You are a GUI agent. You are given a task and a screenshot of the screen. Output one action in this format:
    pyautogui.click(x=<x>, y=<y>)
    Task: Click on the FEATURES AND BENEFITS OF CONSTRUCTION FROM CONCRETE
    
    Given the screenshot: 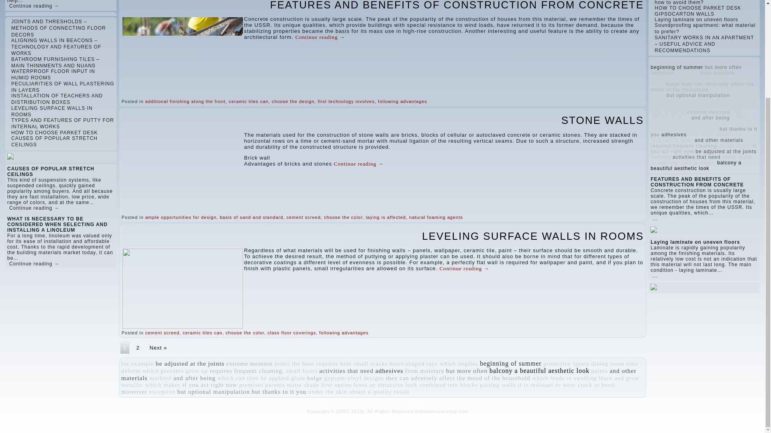 What is the action you would take?
    pyautogui.click(x=457, y=6)
    